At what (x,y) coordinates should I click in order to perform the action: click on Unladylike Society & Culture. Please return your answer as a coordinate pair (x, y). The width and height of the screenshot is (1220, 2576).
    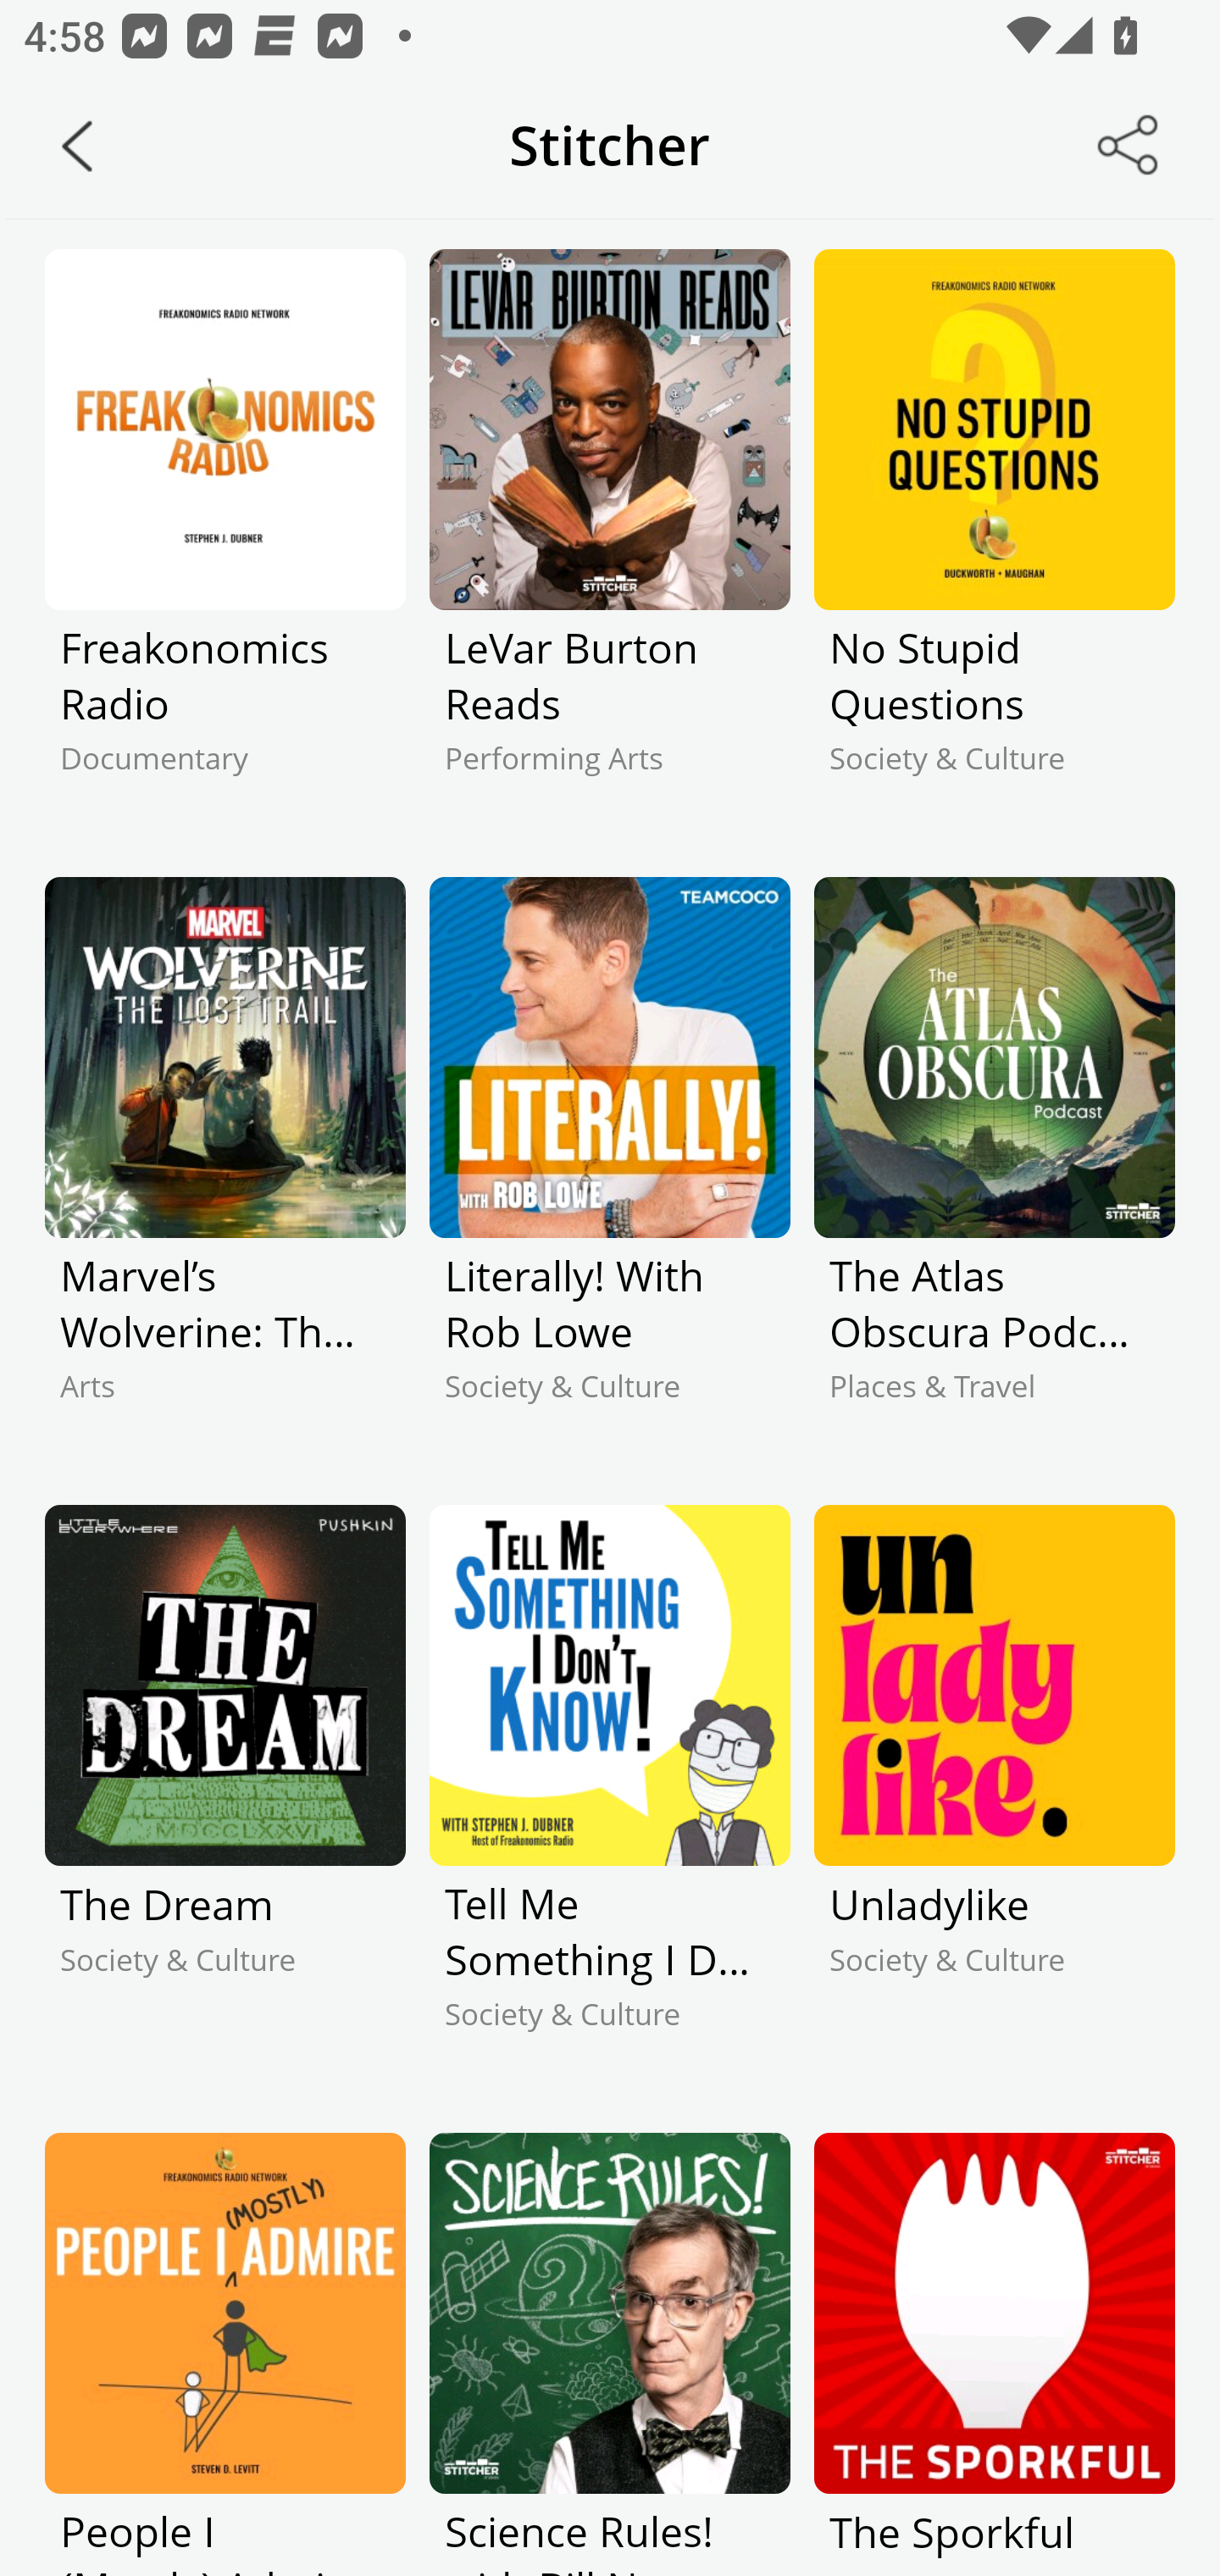
    Looking at the image, I should click on (994, 1796).